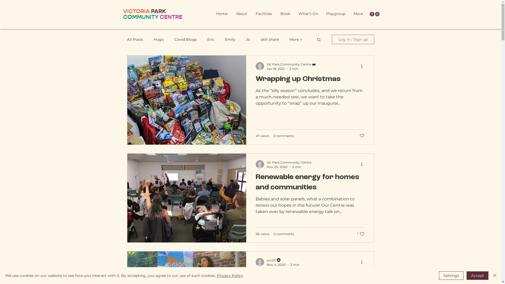 This screenshot has height=284, width=505. I want to click on Playgroup, so click(336, 14).